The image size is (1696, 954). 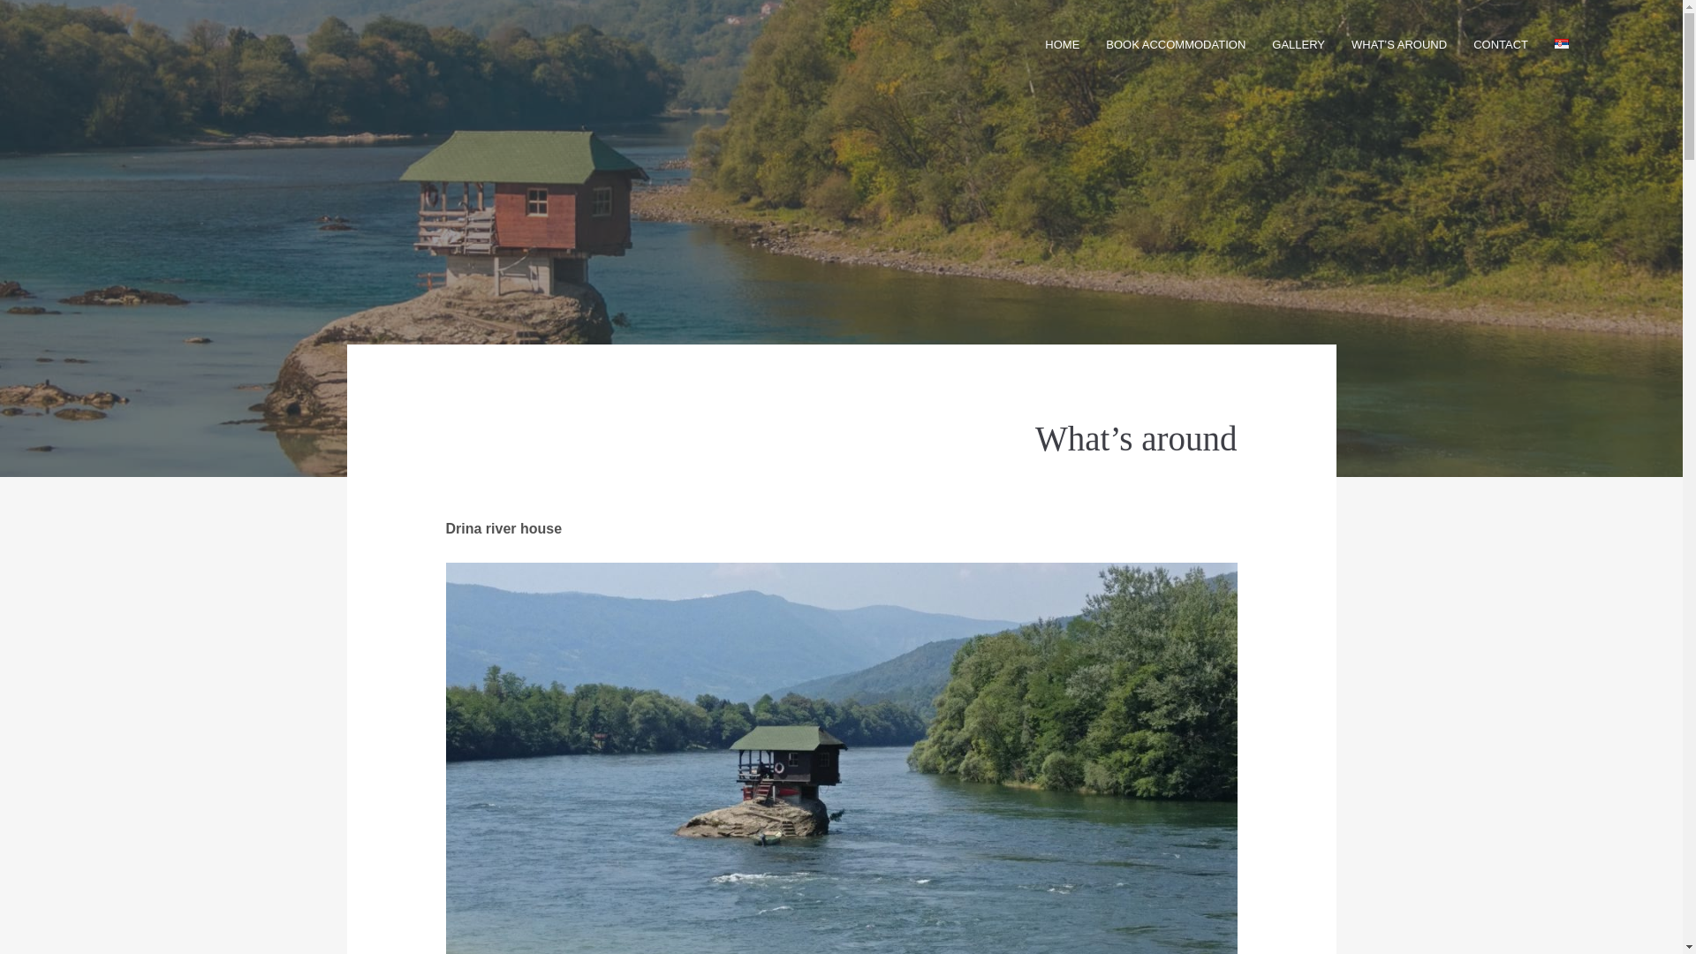 What do you see at coordinates (1298, 44) in the screenshot?
I see `GALLERY` at bounding box center [1298, 44].